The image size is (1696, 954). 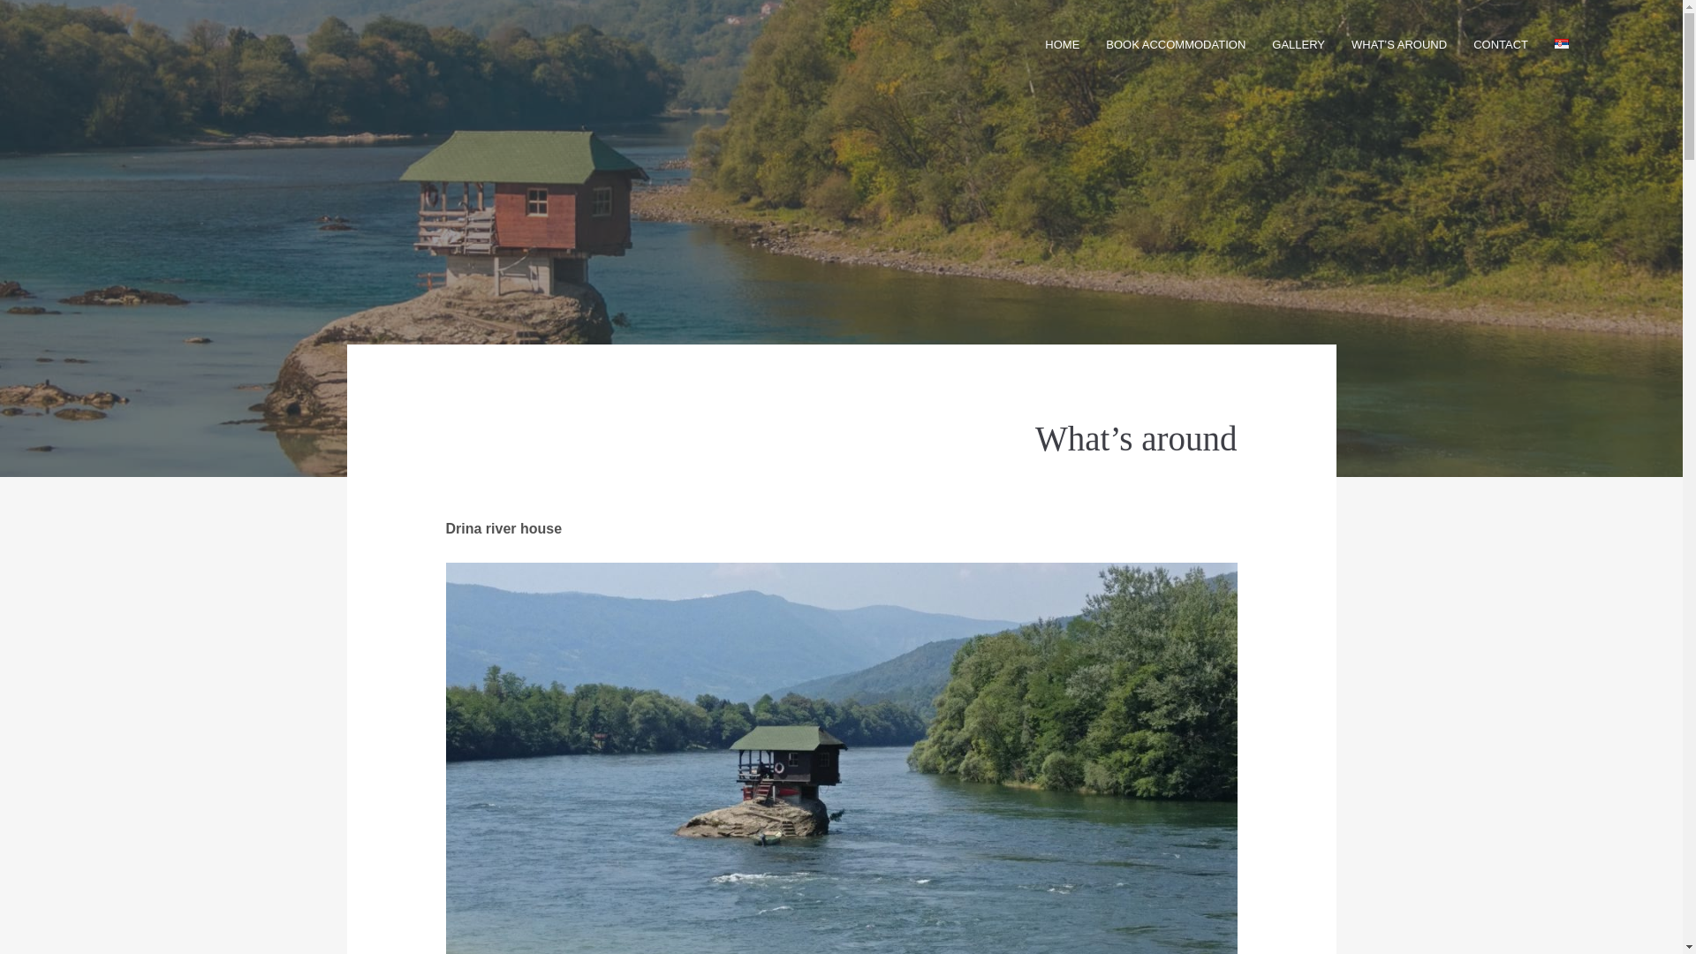 What do you see at coordinates (1298, 44) in the screenshot?
I see `GALLERY` at bounding box center [1298, 44].